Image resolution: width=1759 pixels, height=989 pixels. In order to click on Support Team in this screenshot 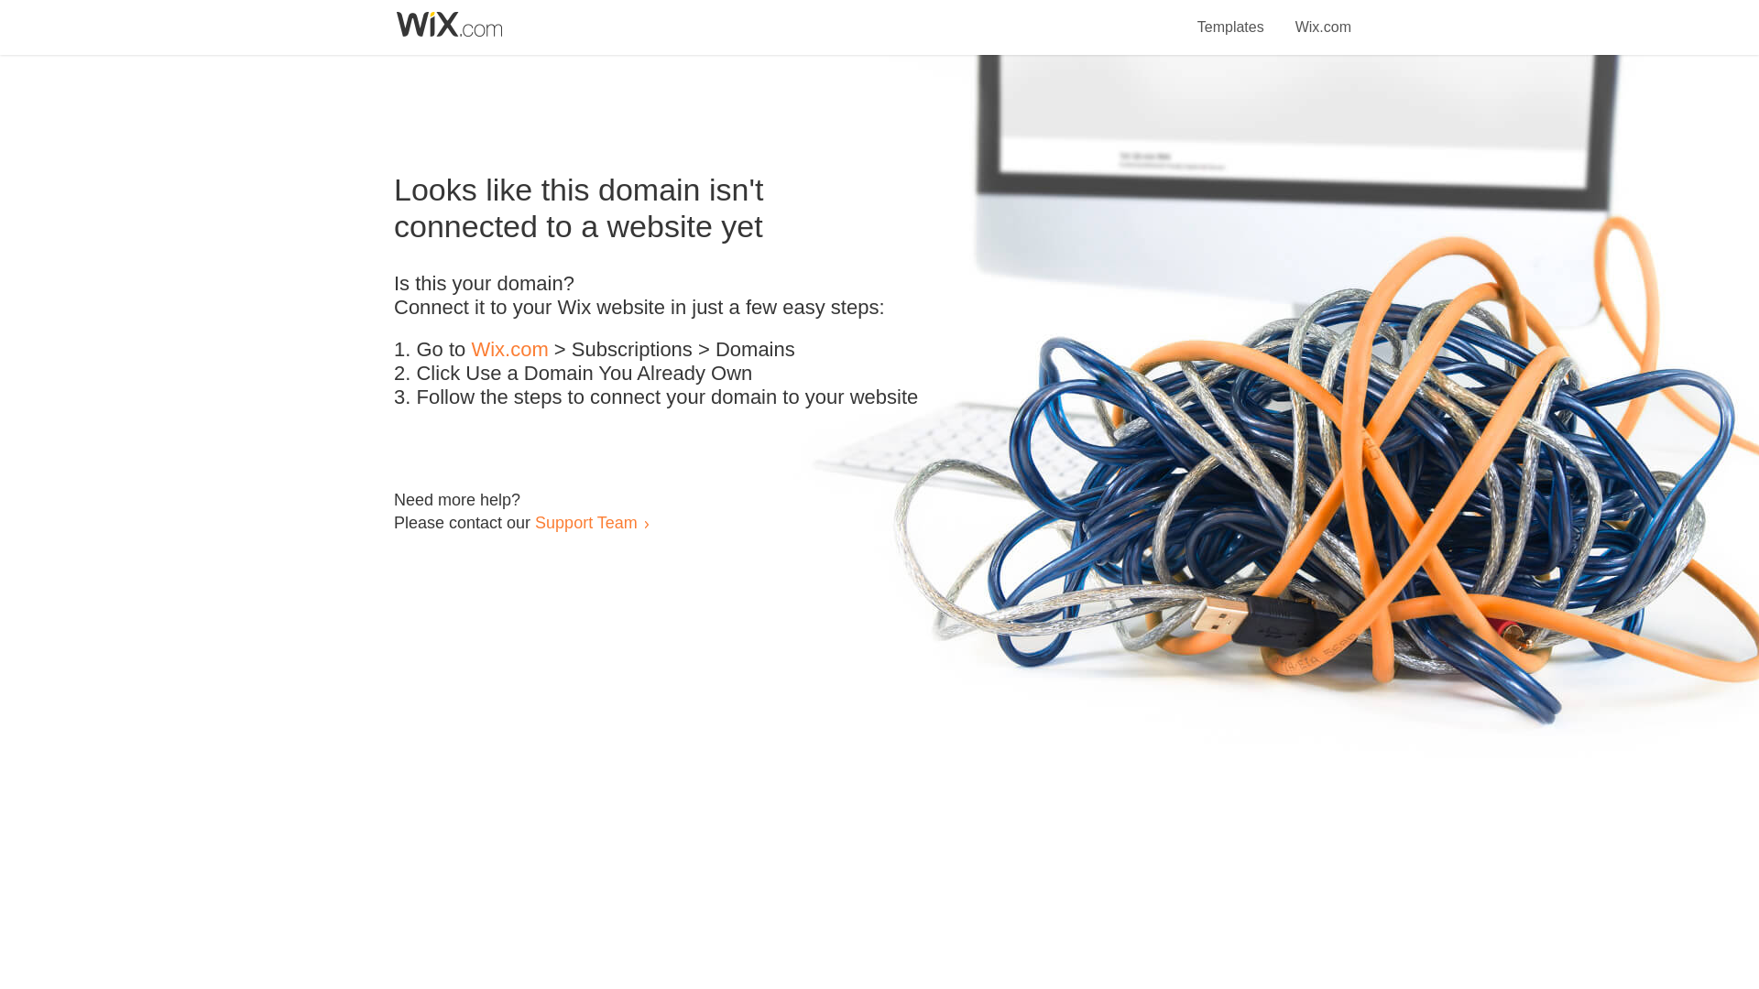, I will do `click(585, 522)`.